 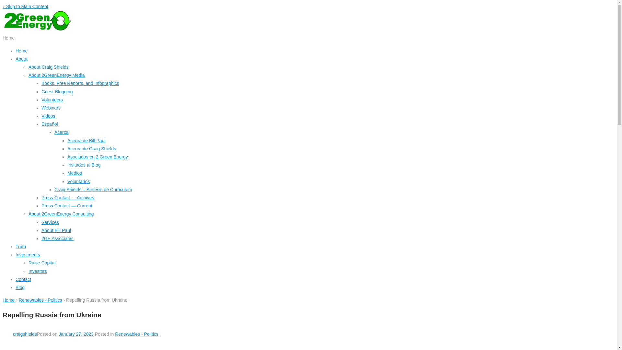 What do you see at coordinates (62, 132) in the screenshot?
I see `Acerca` at bounding box center [62, 132].